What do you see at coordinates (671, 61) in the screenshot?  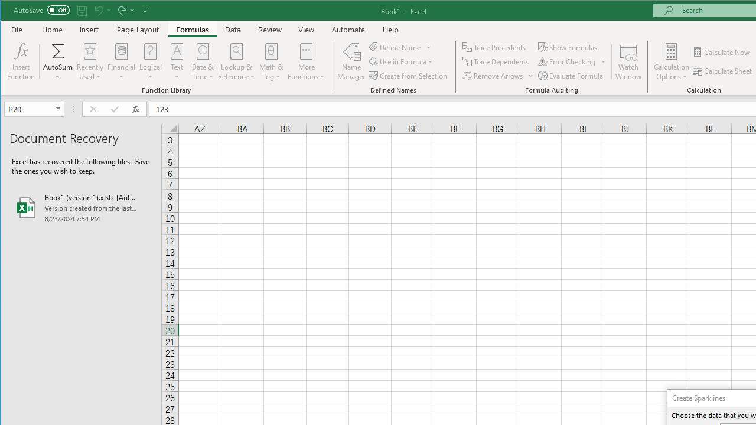 I see `Calculation Options` at bounding box center [671, 61].